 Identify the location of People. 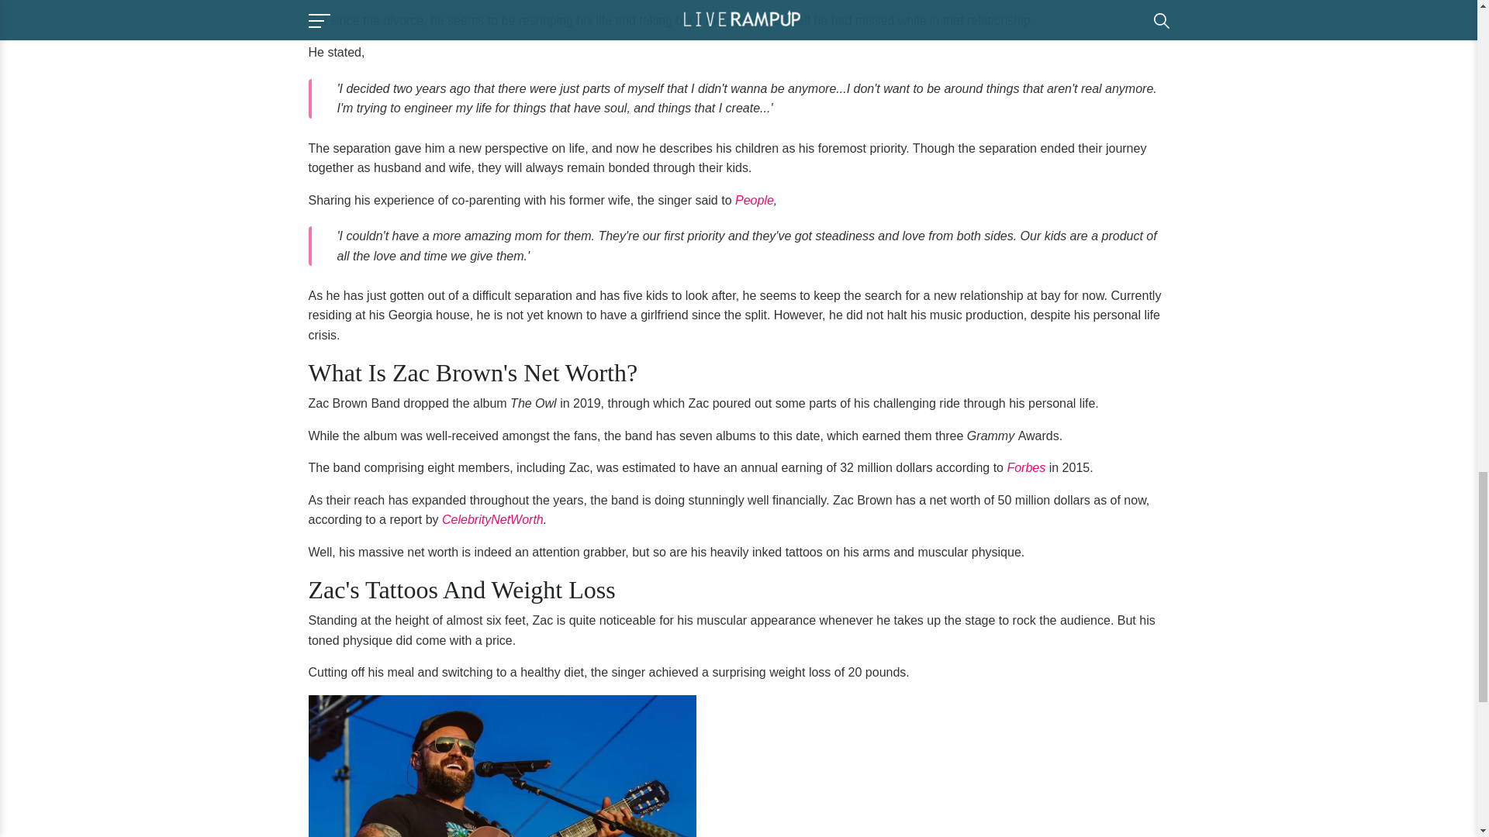
(755, 200).